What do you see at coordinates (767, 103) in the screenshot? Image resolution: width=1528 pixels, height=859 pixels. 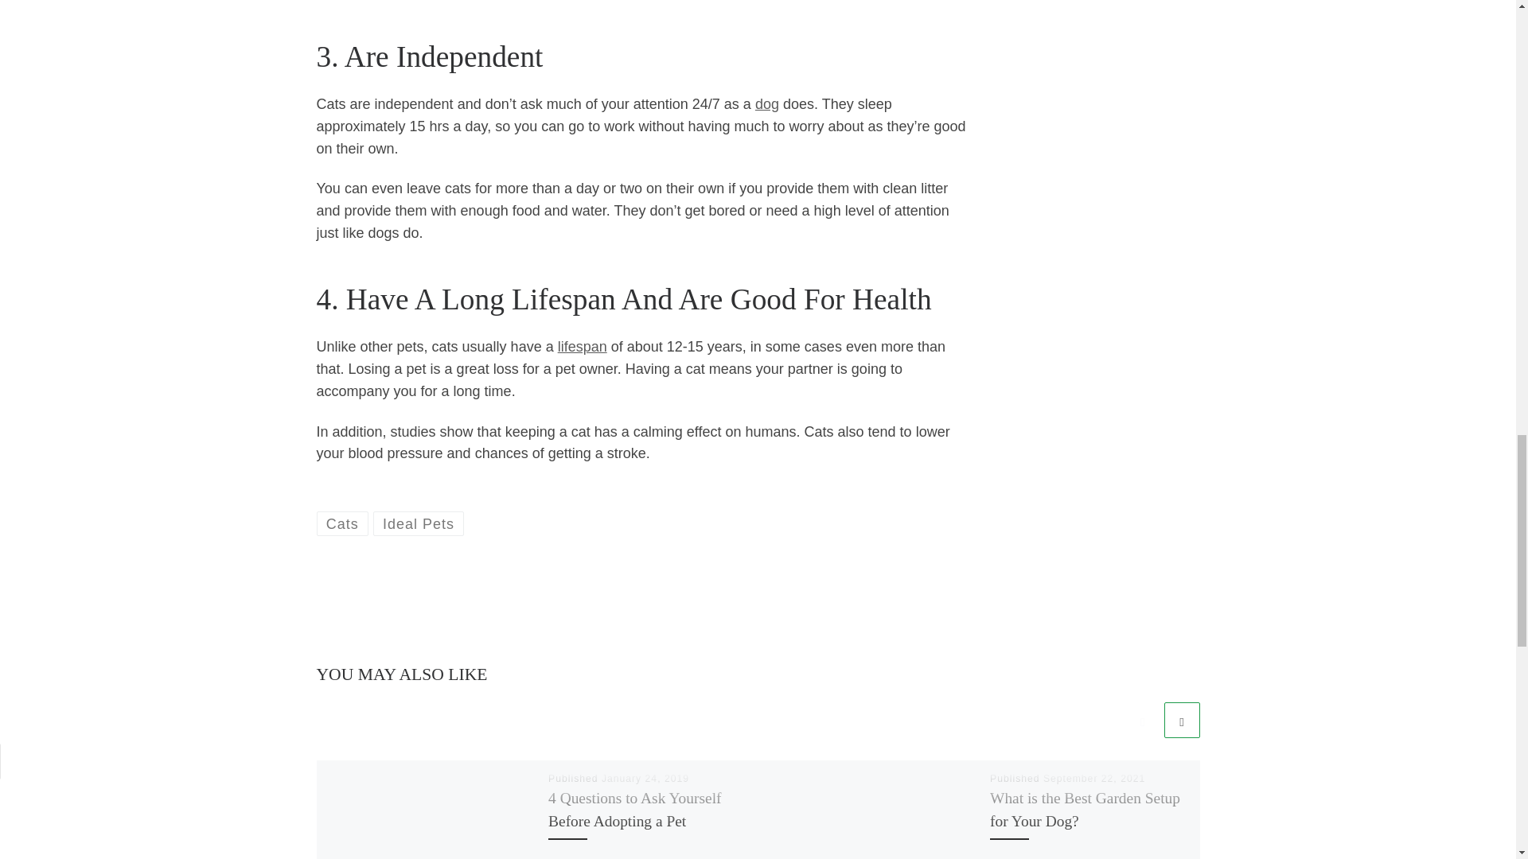 I see `dog` at bounding box center [767, 103].